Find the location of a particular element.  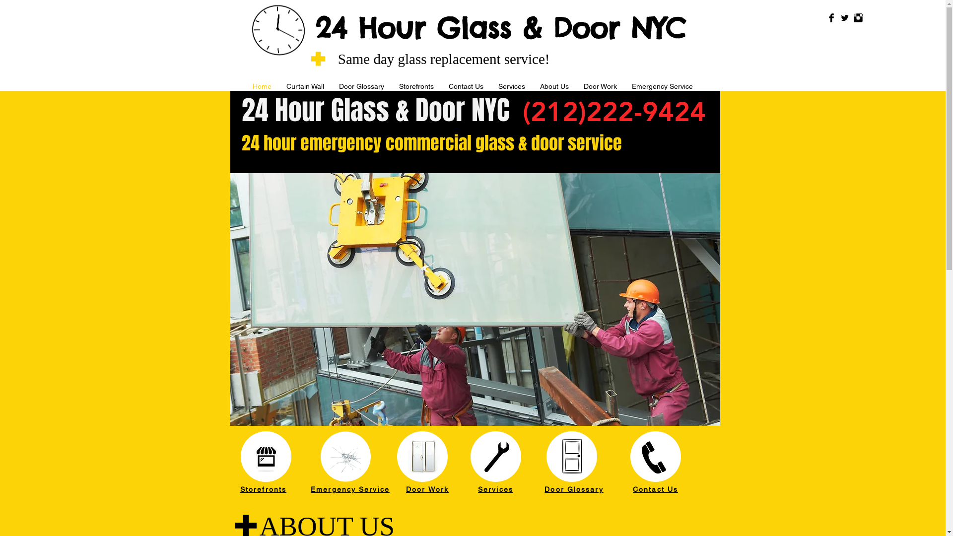

Services is located at coordinates (495, 489).